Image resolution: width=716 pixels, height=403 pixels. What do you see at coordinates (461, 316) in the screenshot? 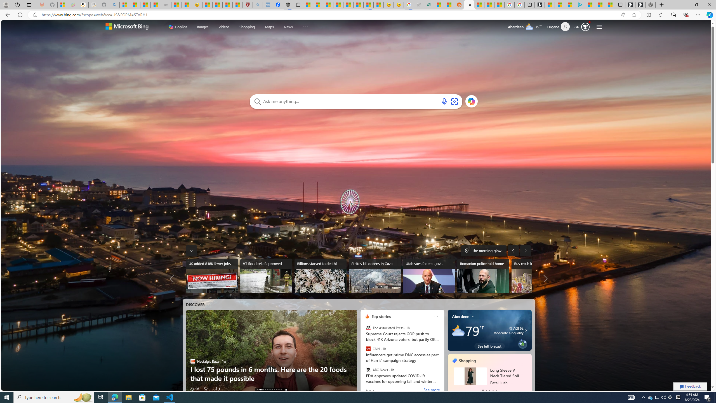
I see `Aberdeen` at bounding box center [461, 316].